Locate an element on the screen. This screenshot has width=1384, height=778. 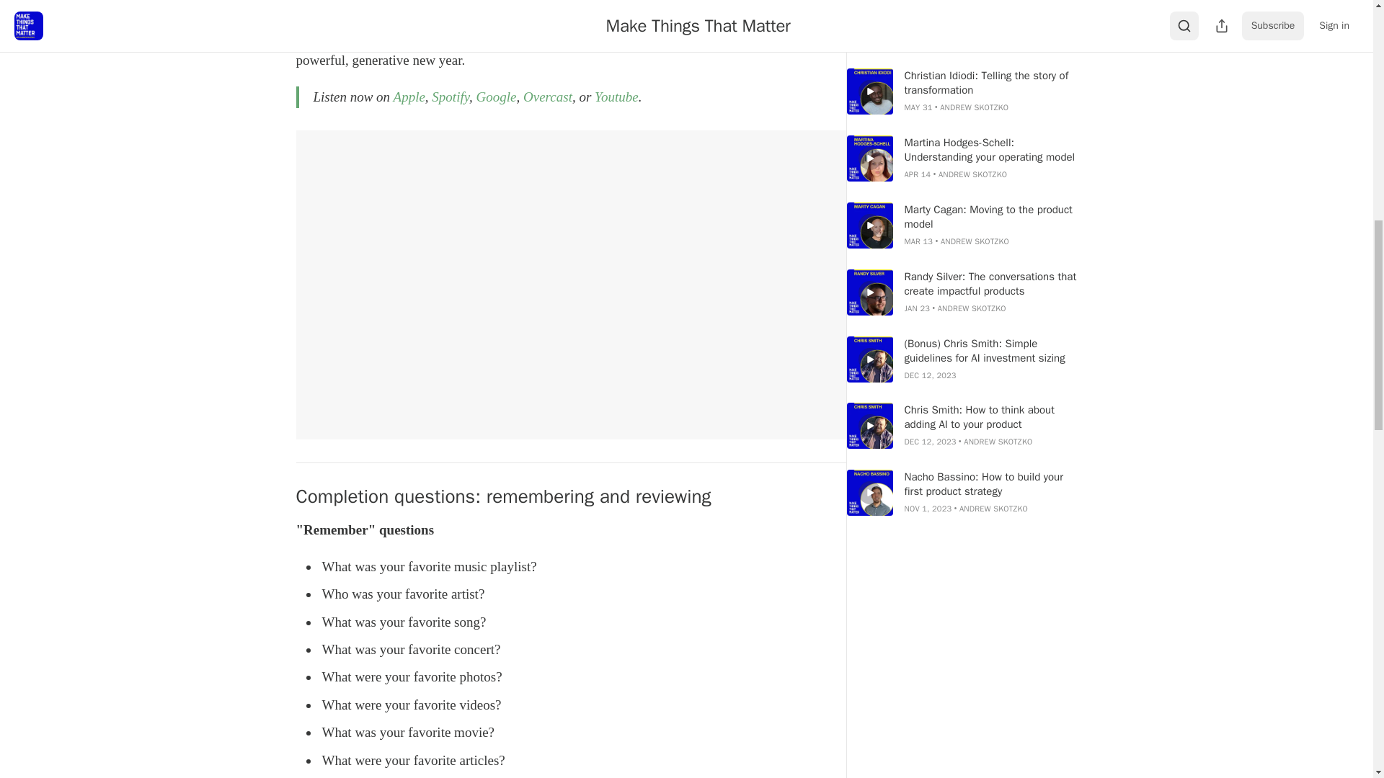
Youtube is located at coordinates (616, 97).